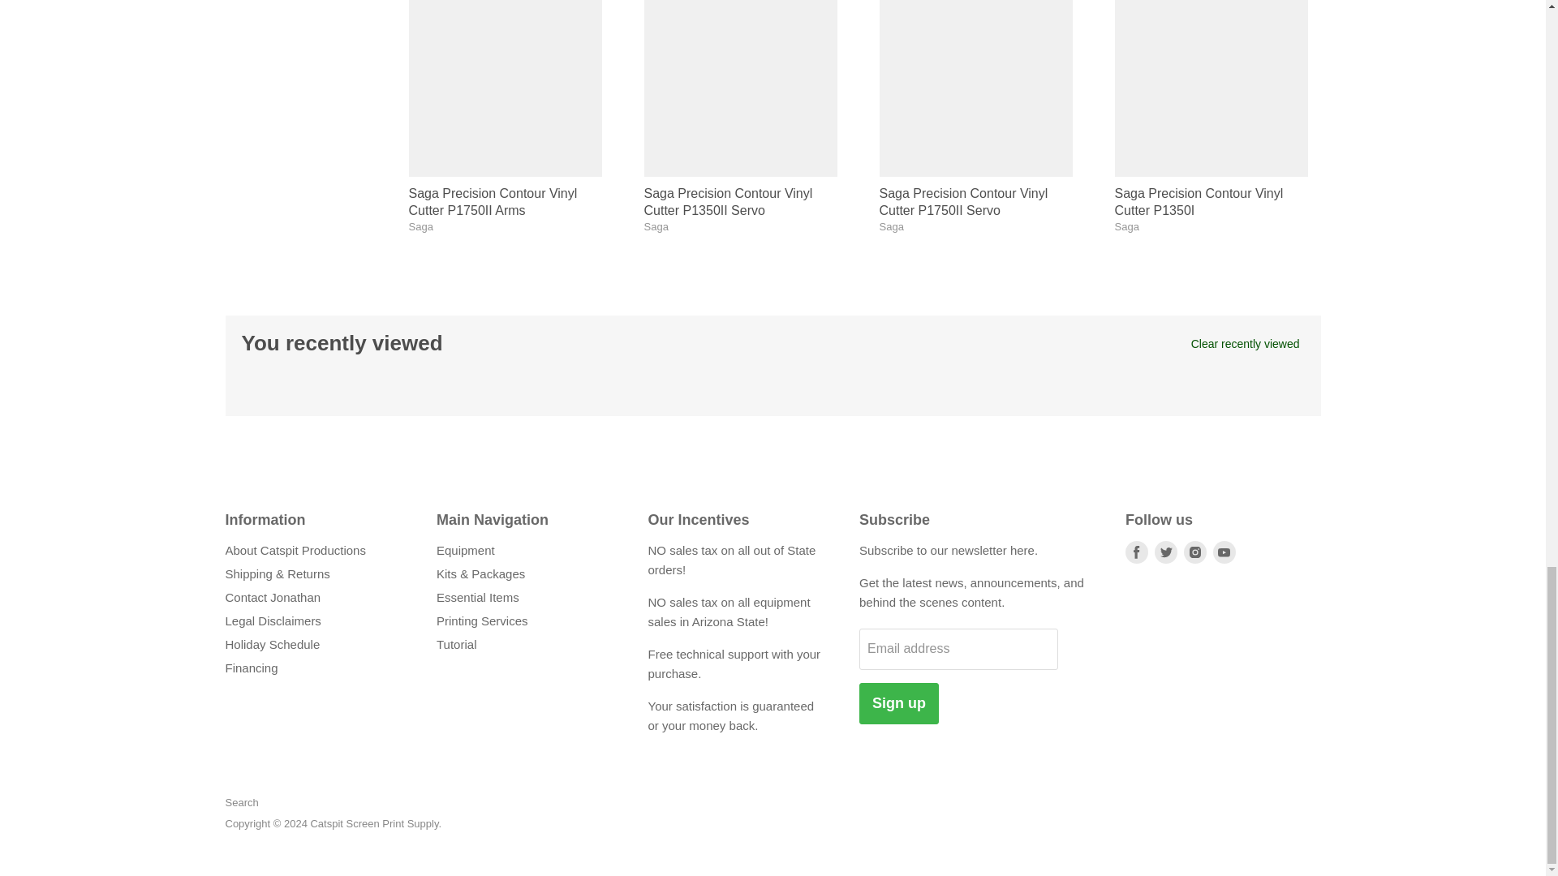  What do you see at coordinates (1136, 552) in the screenshot?
I see `Facebook` at bounding box center [1136, 552].